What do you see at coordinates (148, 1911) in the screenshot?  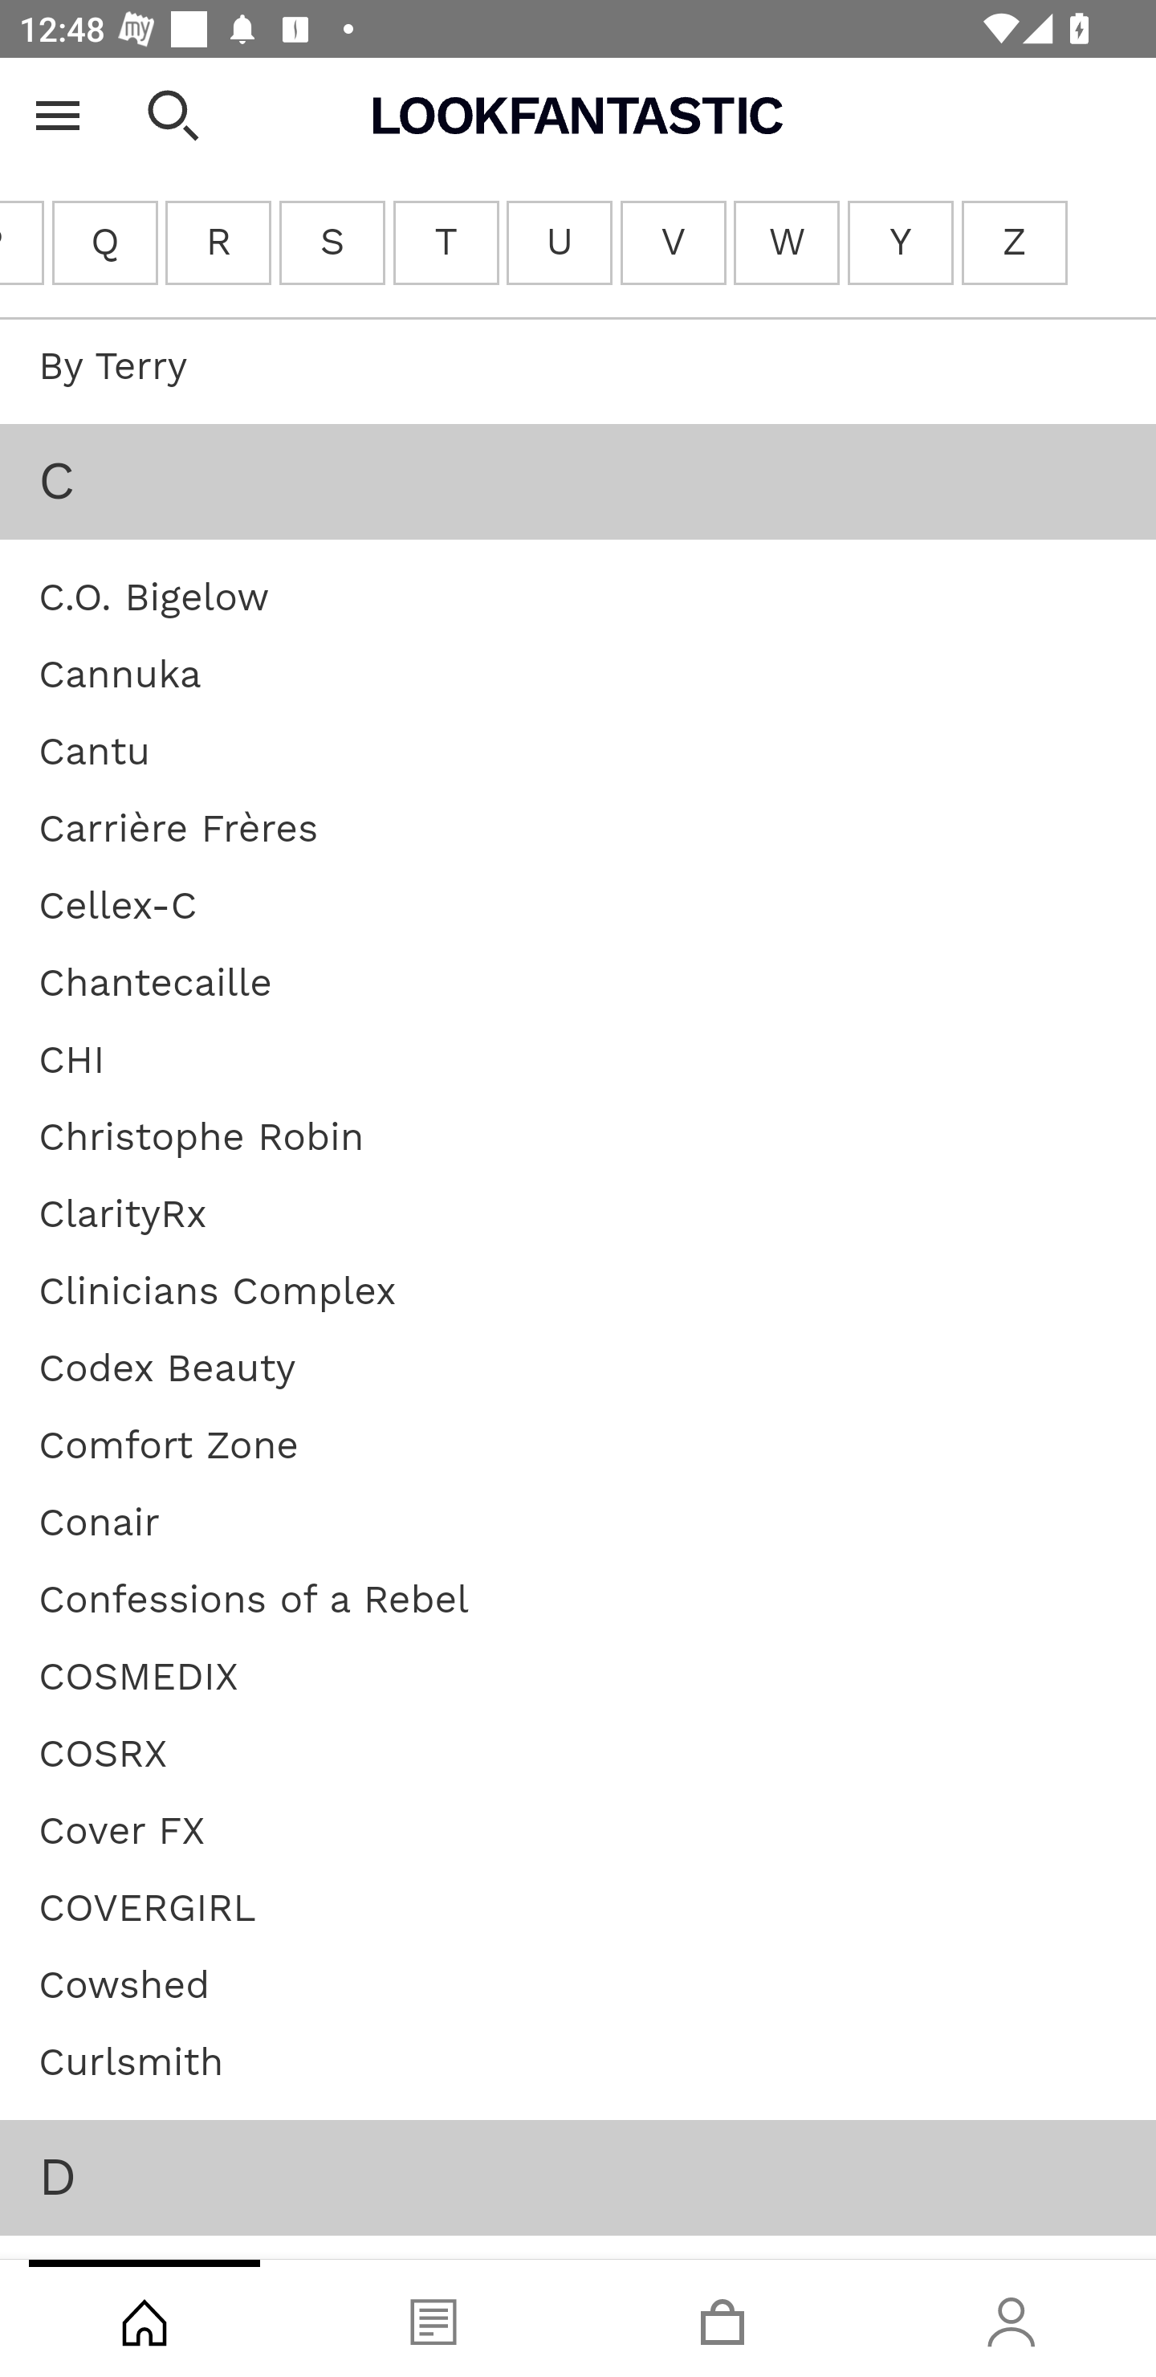 I see `COVERGIRL` at bounding box center [148, 1911].